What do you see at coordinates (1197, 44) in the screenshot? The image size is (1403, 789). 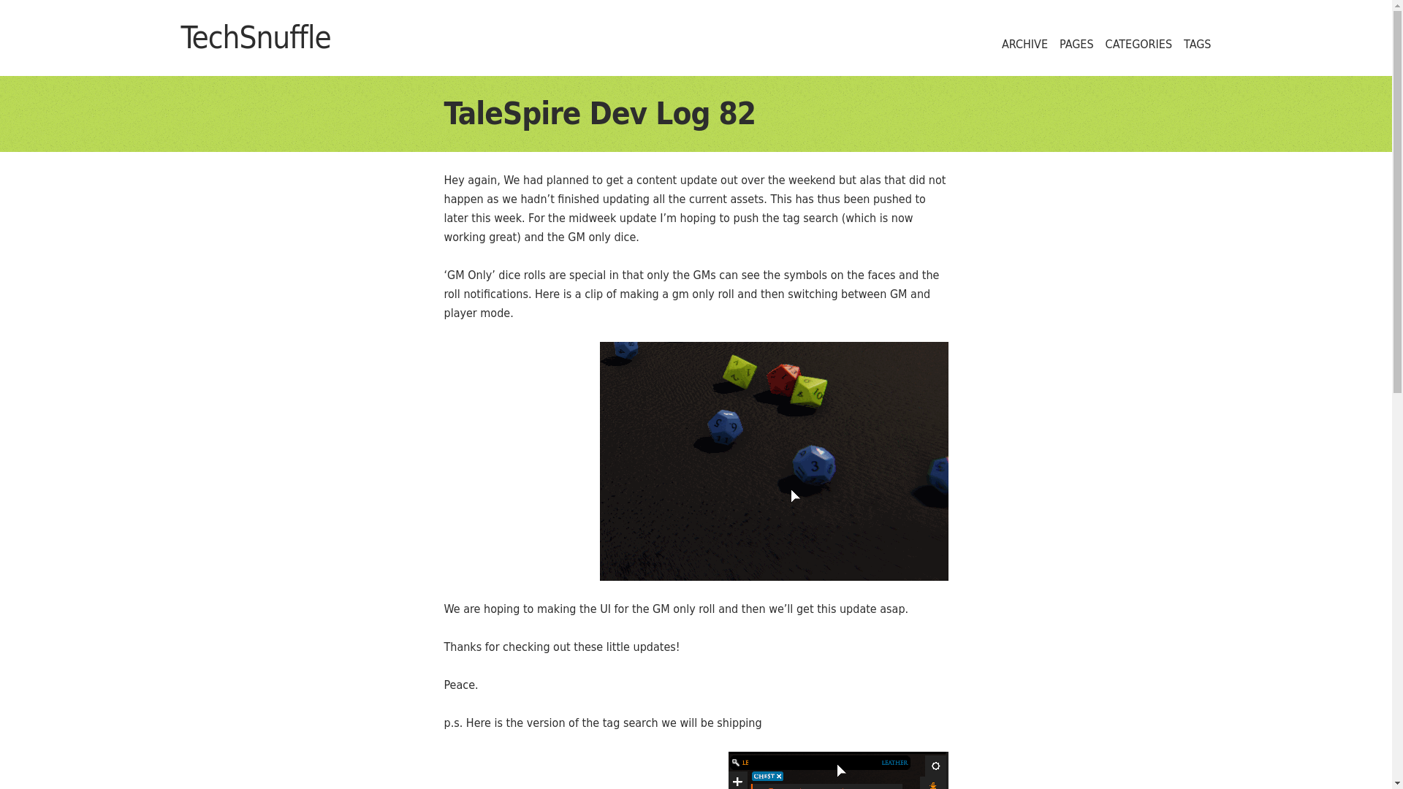 I see `TAGS` at bounding box center [1197, 44].